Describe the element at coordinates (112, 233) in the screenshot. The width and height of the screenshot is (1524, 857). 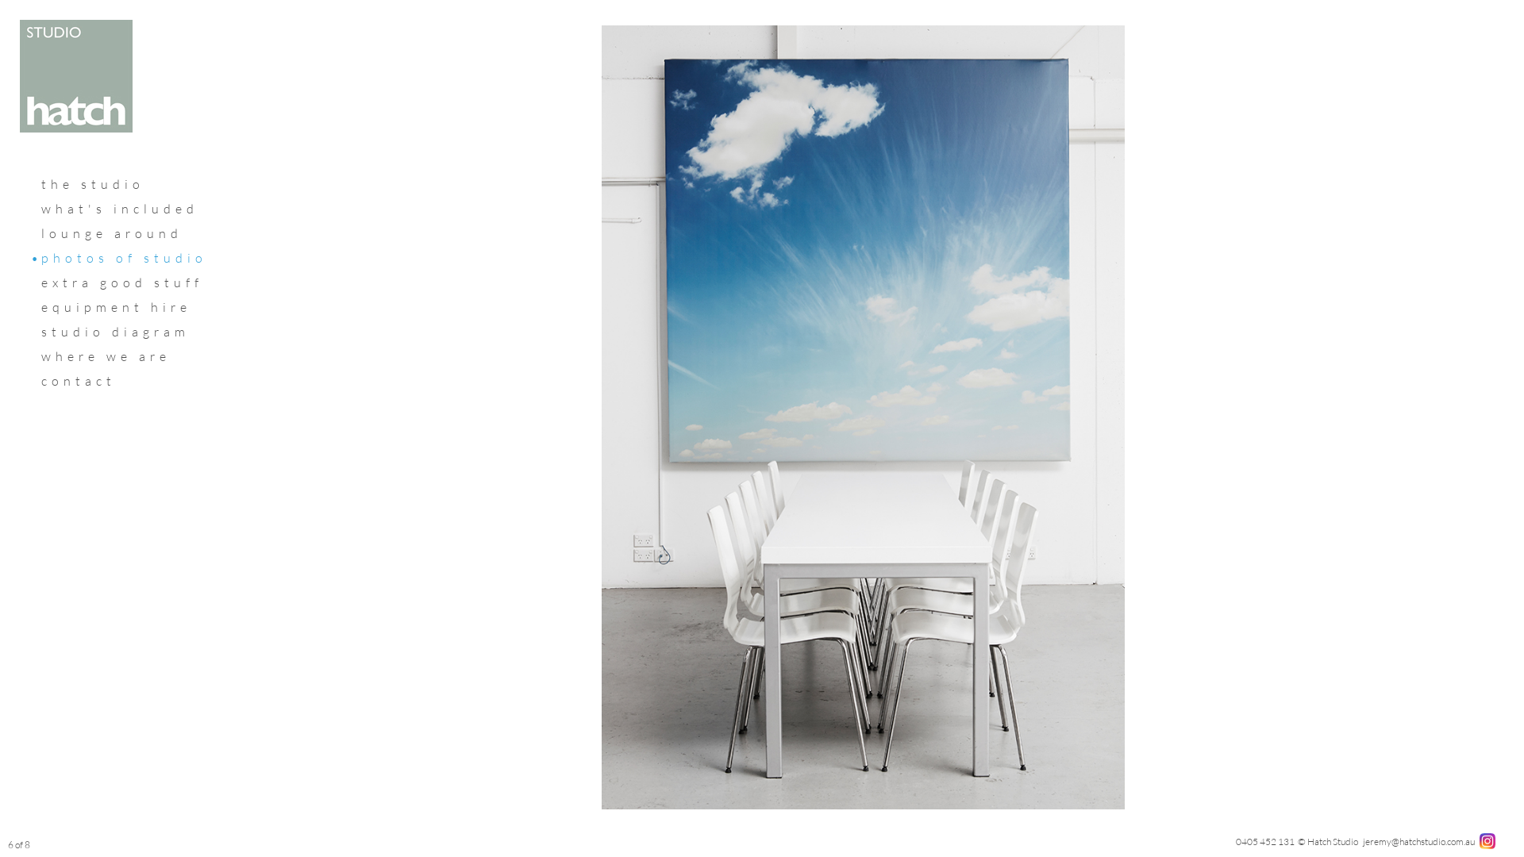
I see `lounge around` at that location.